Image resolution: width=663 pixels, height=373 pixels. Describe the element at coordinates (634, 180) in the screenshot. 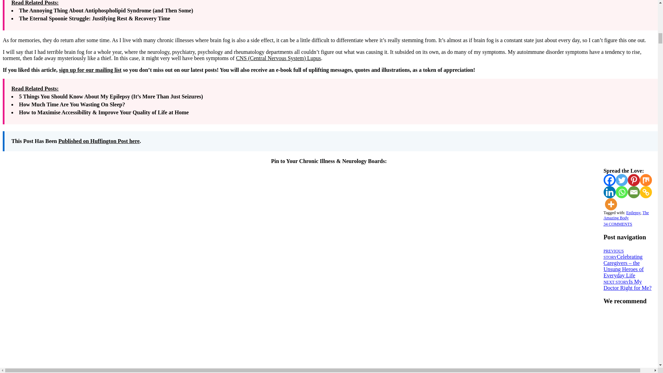

I see `Pinterest` at that location.